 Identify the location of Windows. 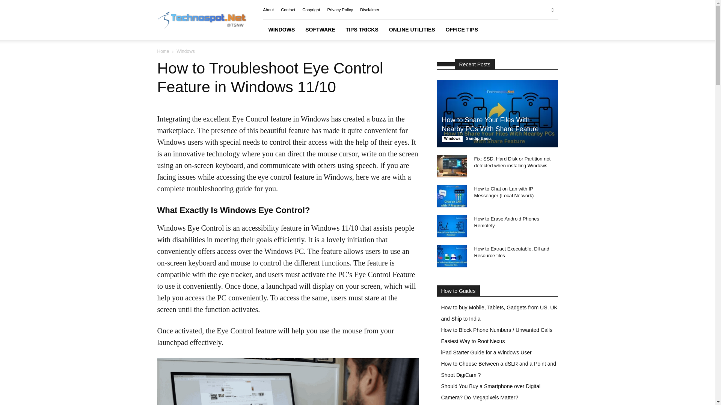
(452, 139).